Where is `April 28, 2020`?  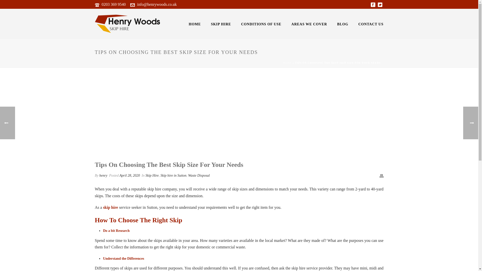
April 28, 2020 is located at coordinates (130, 176).